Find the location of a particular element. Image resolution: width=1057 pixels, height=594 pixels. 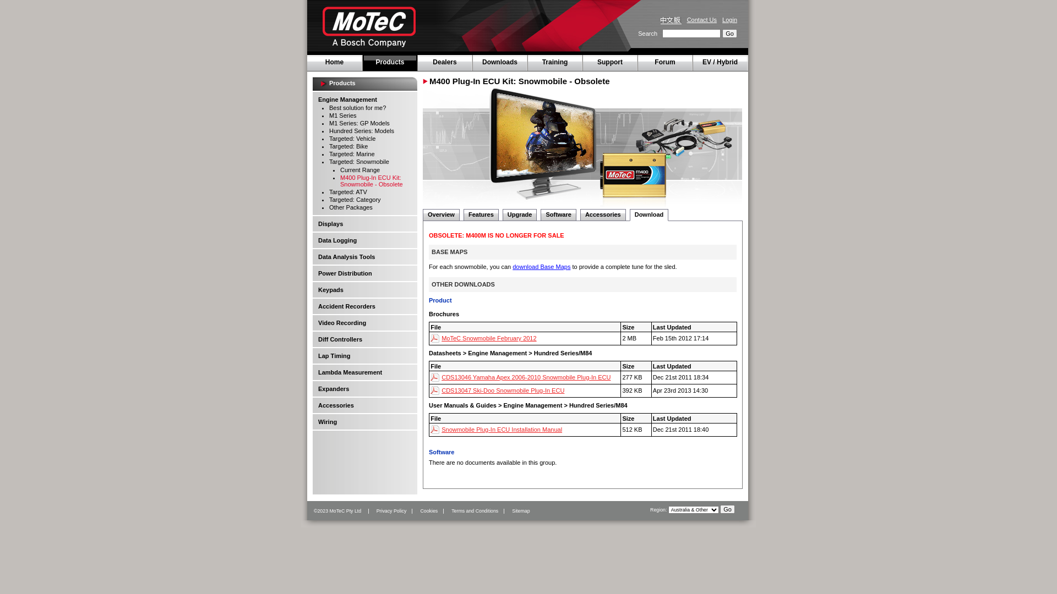

Download is located at coordinates (650, 215).